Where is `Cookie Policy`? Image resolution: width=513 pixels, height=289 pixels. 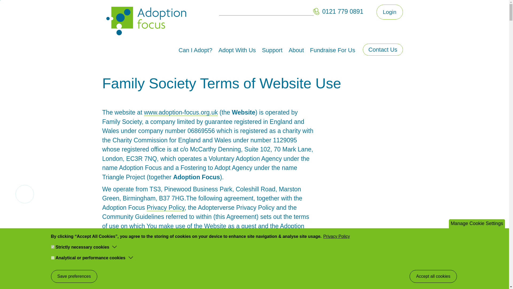
Cookie Policy is located at coordinates (139, 235).